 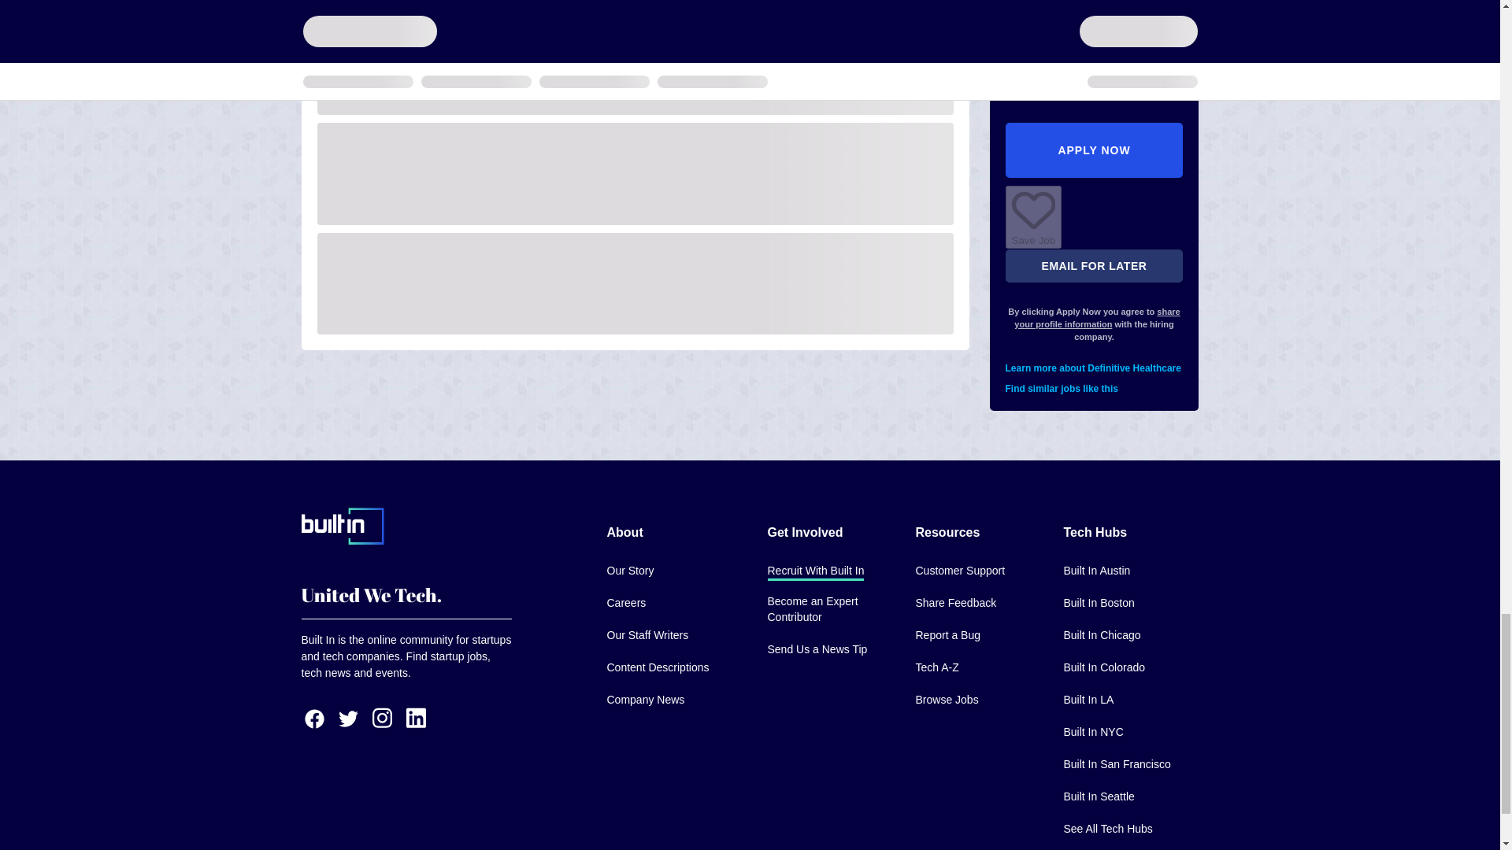 I want to click on Recruit With Built In, so click(x=814, y=571).